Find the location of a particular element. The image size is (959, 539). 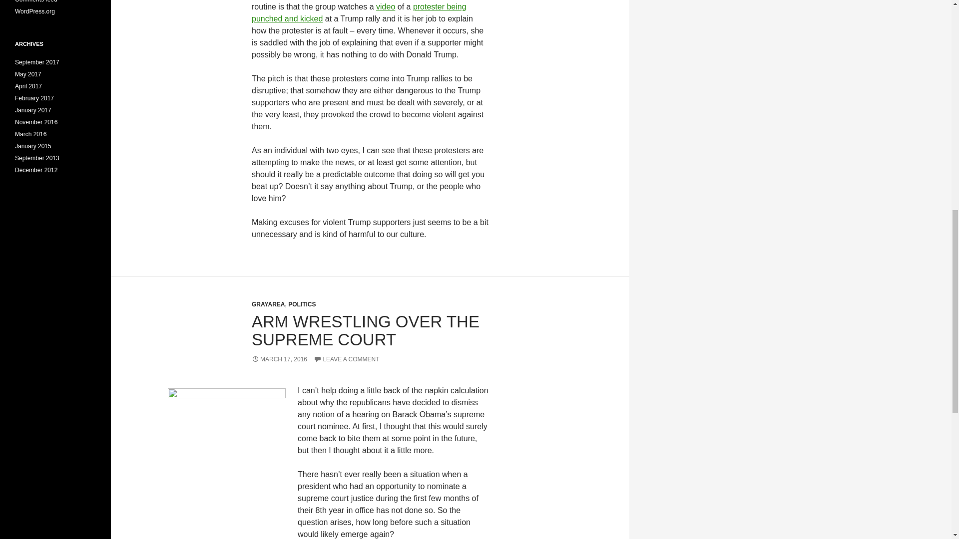

POLITICS is located at coordinates (302, 304).